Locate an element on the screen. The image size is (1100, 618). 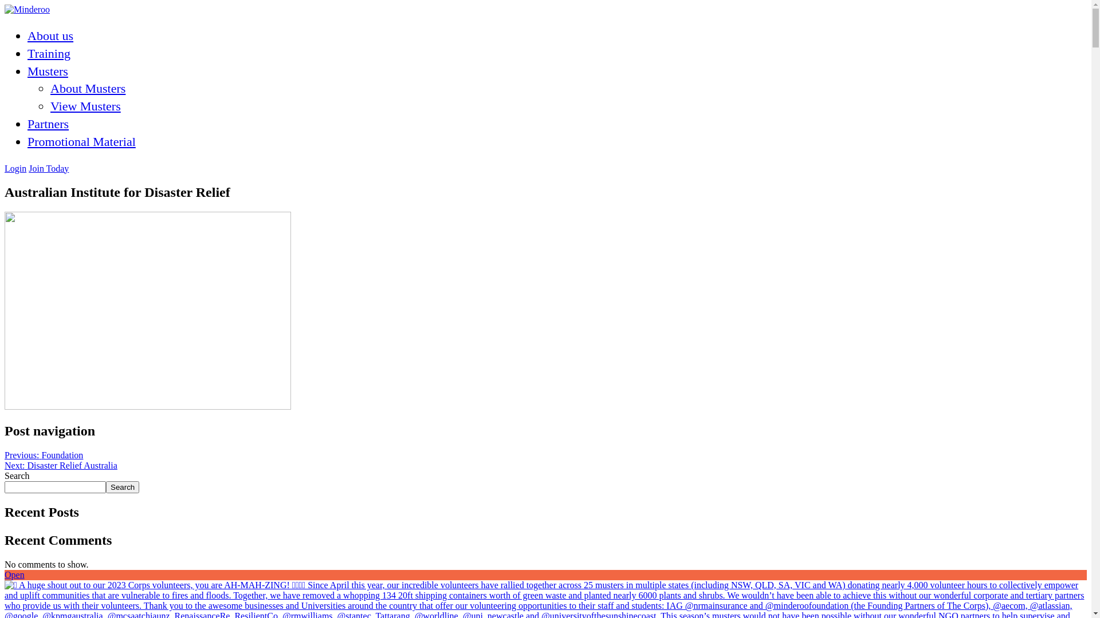
About us is located at coordinates (50, 35).